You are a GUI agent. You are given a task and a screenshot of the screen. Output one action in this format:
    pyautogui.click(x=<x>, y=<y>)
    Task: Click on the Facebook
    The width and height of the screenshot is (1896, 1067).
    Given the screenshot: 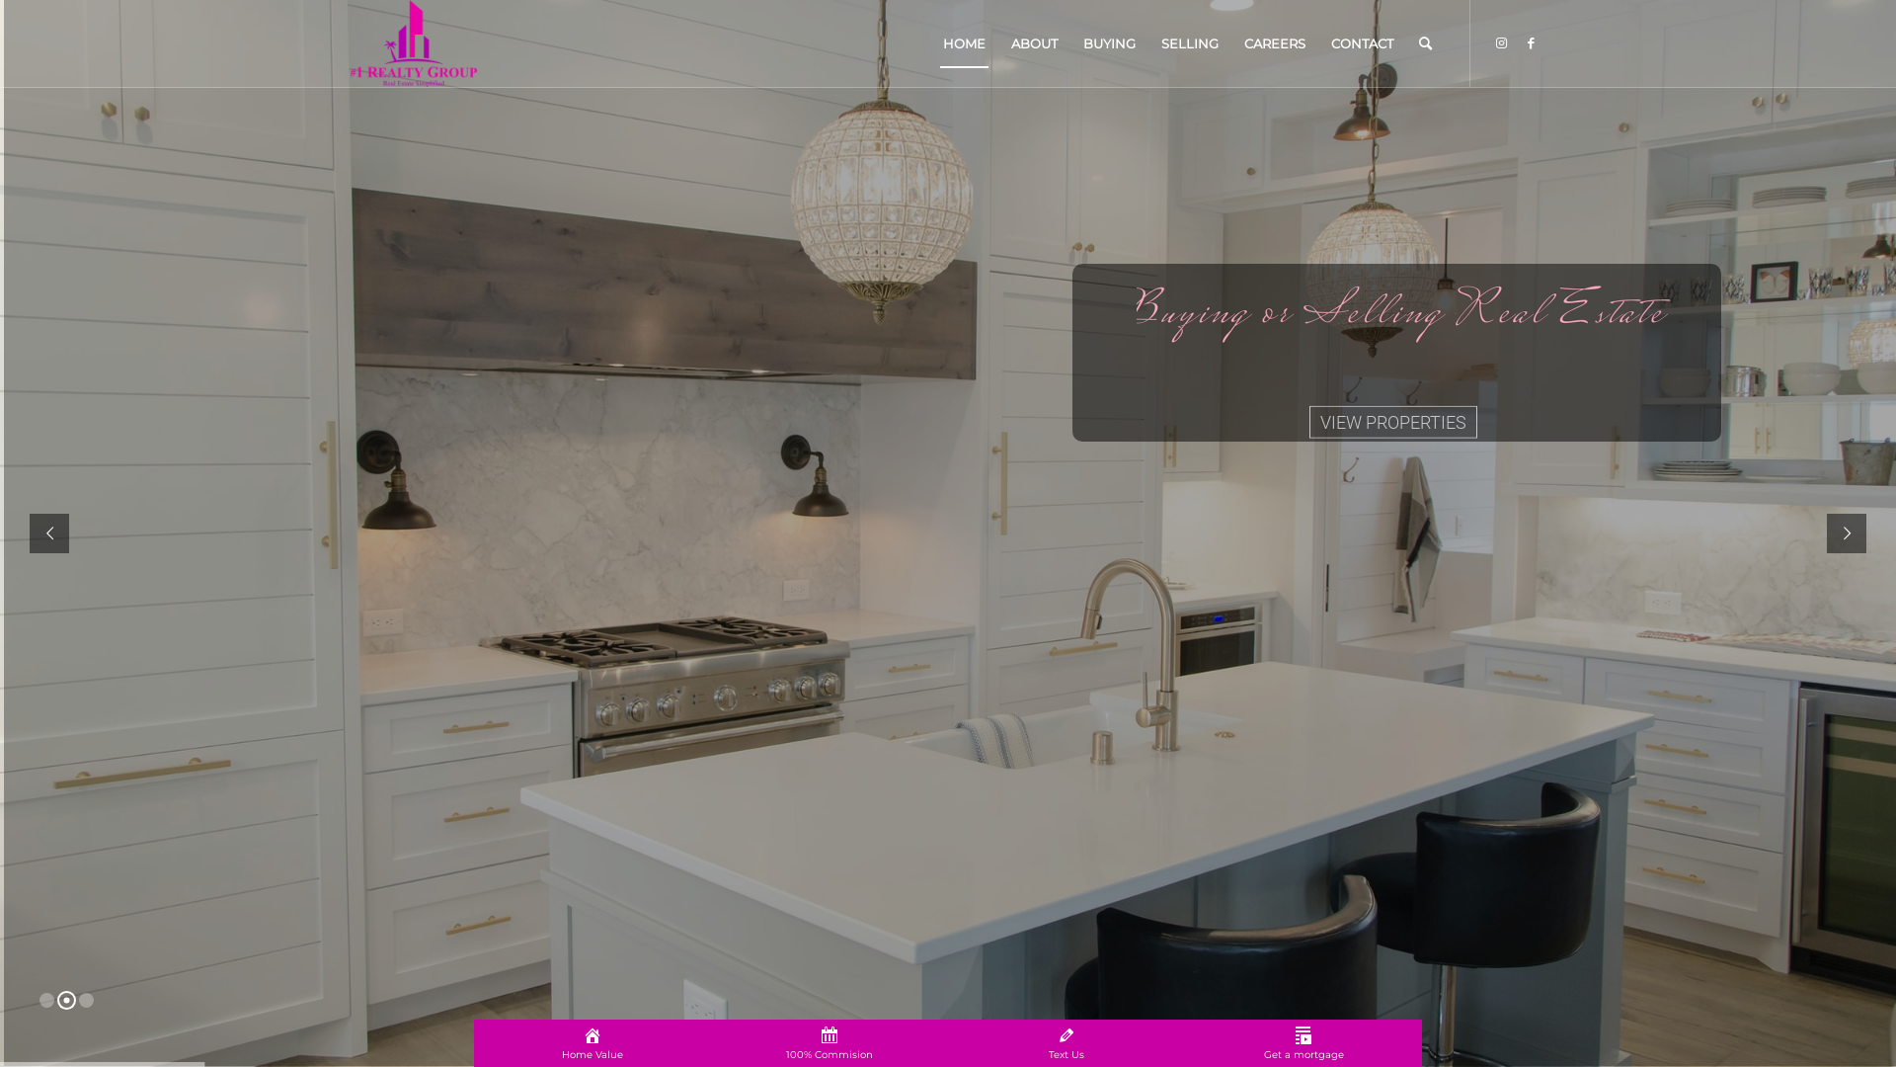 What is the action you would take?
    pyautogui.click(x=1531, y=42)
    